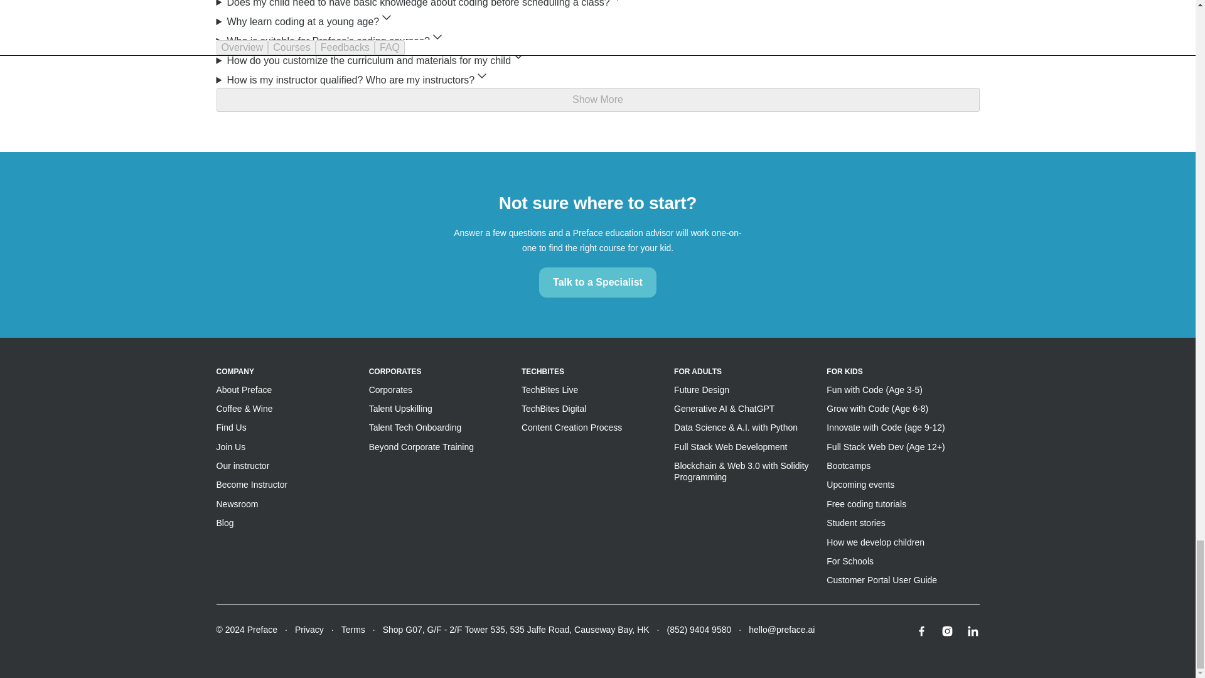 Image resolution: width=1205 pixels, height=678 pixels. Describe the element at coordinates (225, 523) in the screenshot. I see `Blog` at that location.